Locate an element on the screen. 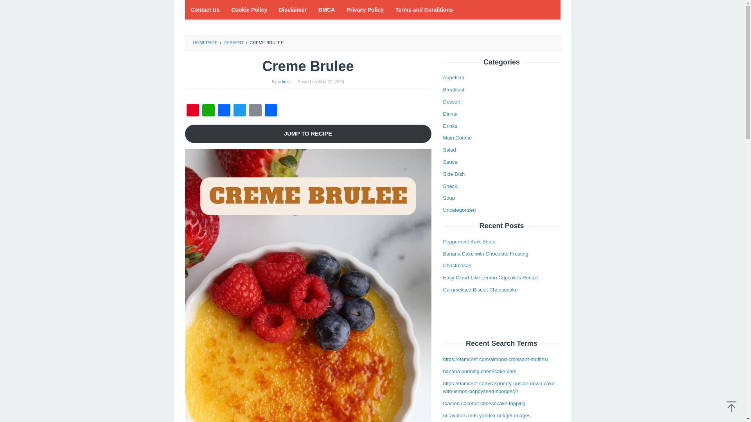 The image size is (751, 422). admin is located at coordinates (284, 81).